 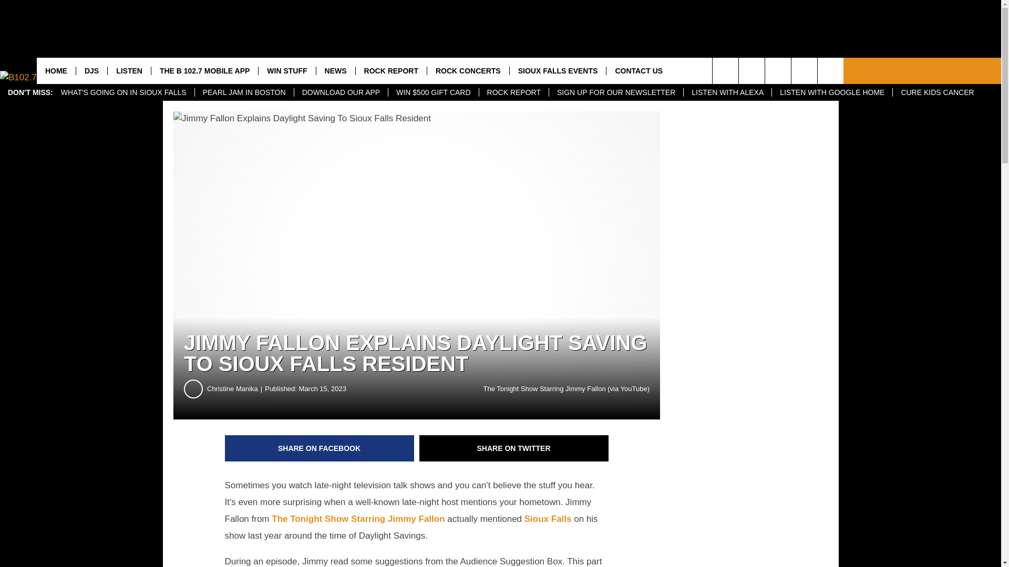 I want to click on THE B 102.7 MOBILE APP, so click(x=204, y=70).